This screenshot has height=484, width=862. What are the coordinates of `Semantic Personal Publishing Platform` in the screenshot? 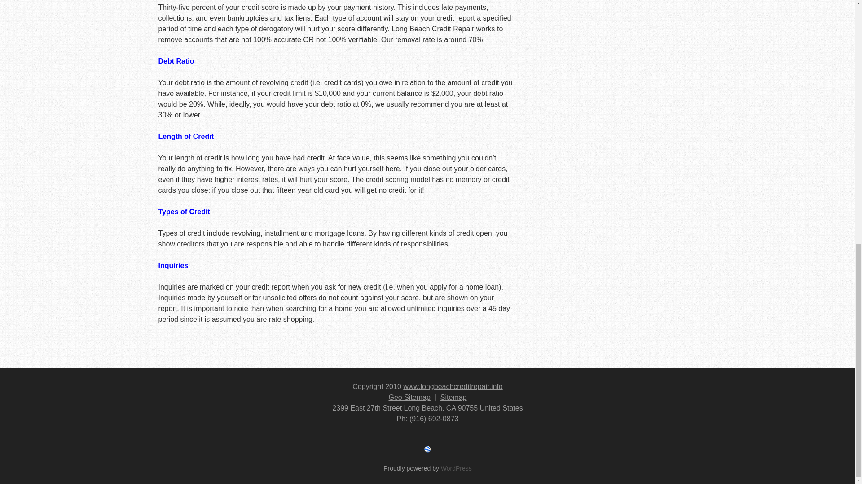 It's located at (456, 468).